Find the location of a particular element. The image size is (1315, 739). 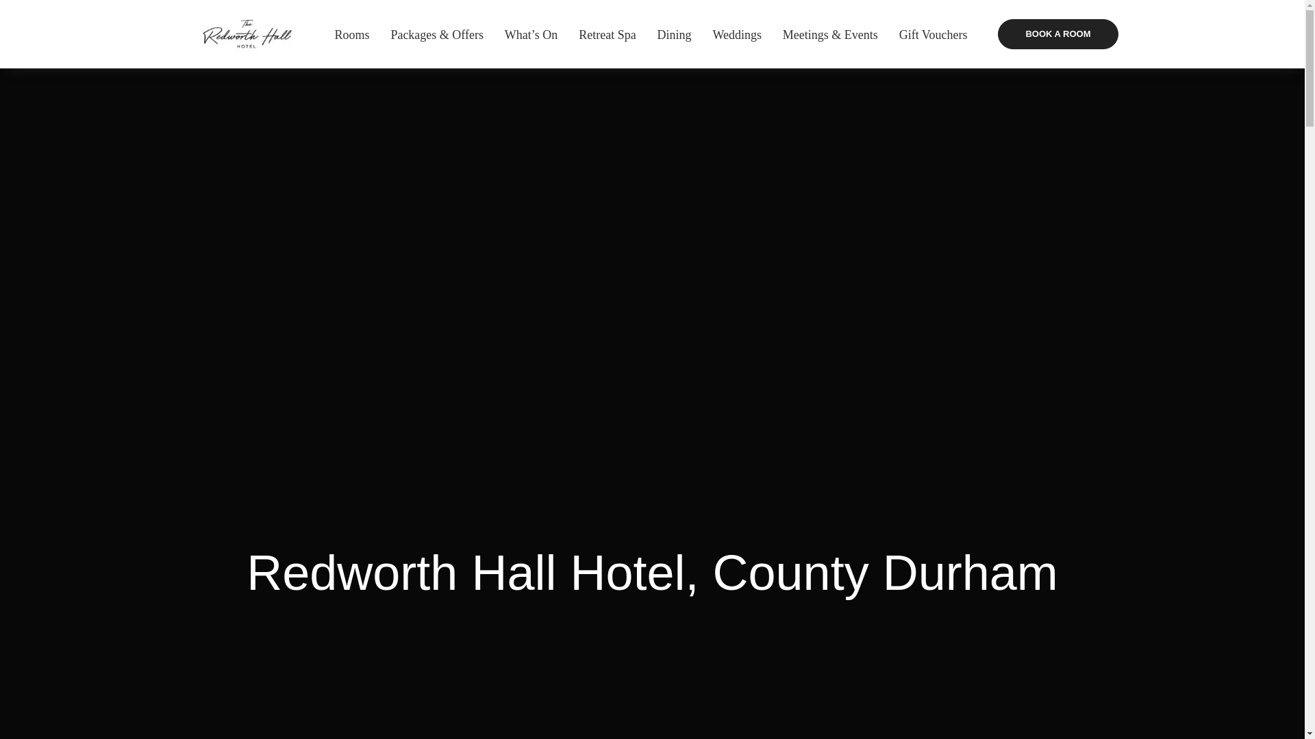

Gift Vouchers is located at coordinates (934, 34).